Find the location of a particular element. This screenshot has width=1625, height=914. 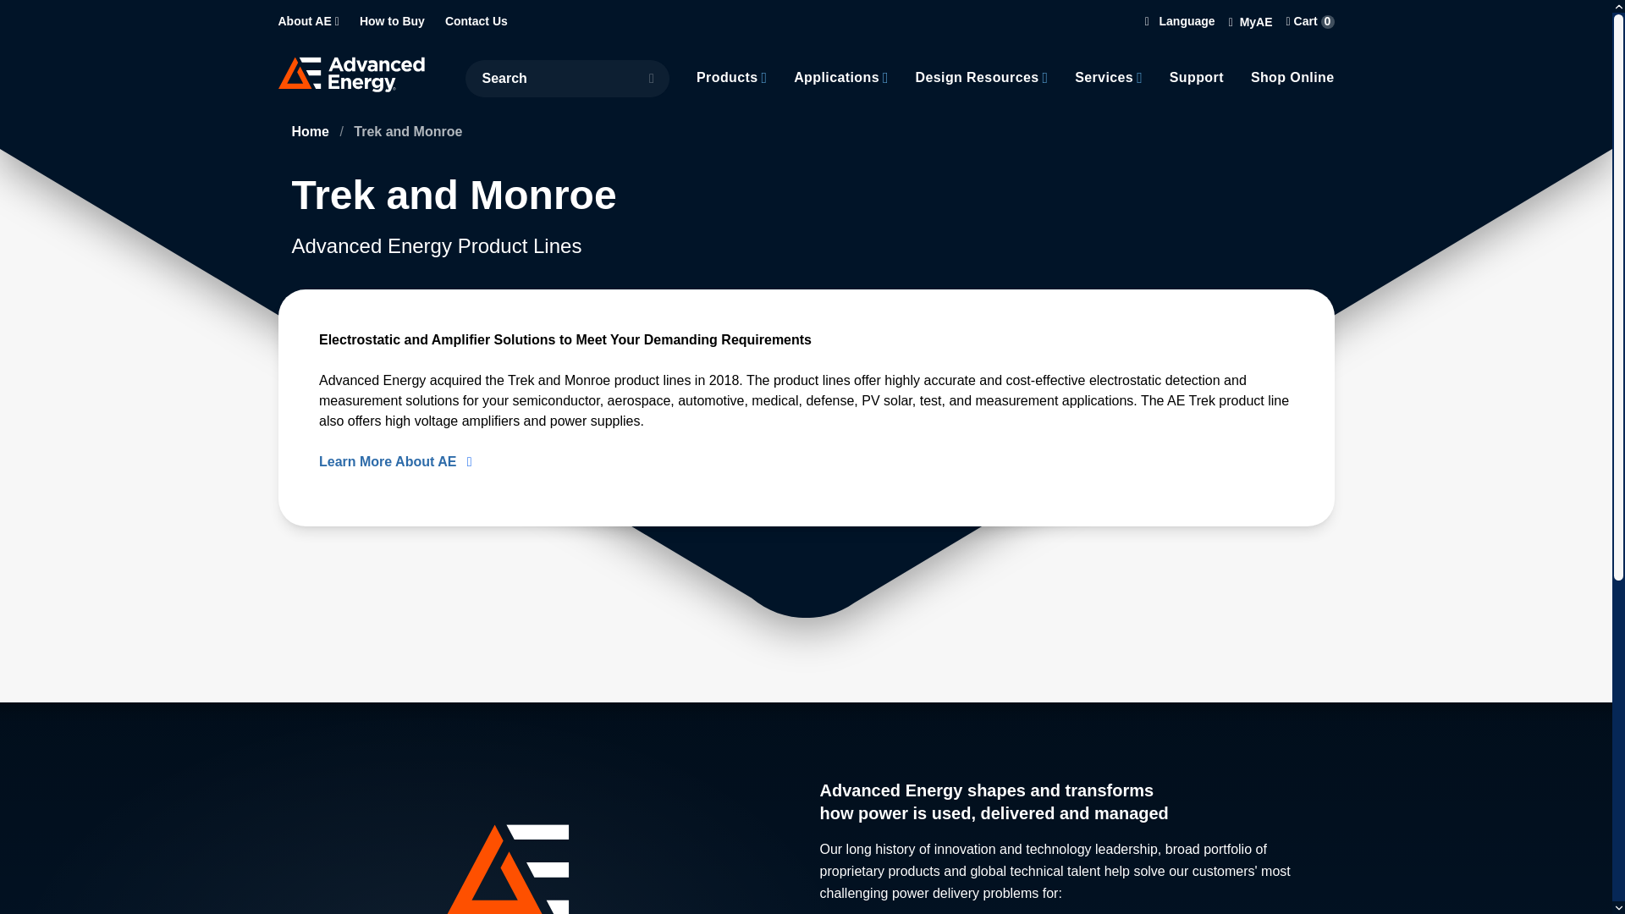

Shop Online is located at coordinates (1292, 77).